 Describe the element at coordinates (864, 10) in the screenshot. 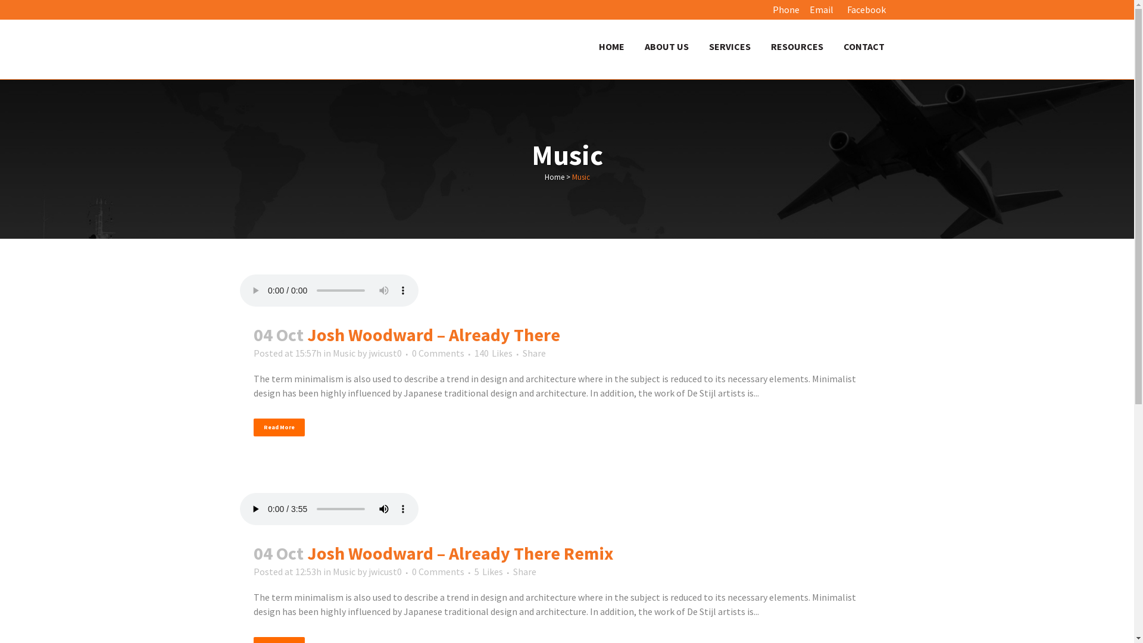

I see `  Facebook` at that location.